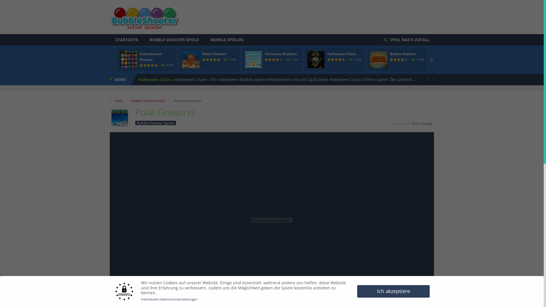  Describe the element at coordinates (267, 60) in the screenshot. I see `1 vote, average: 4,00 out of 5` at that location.